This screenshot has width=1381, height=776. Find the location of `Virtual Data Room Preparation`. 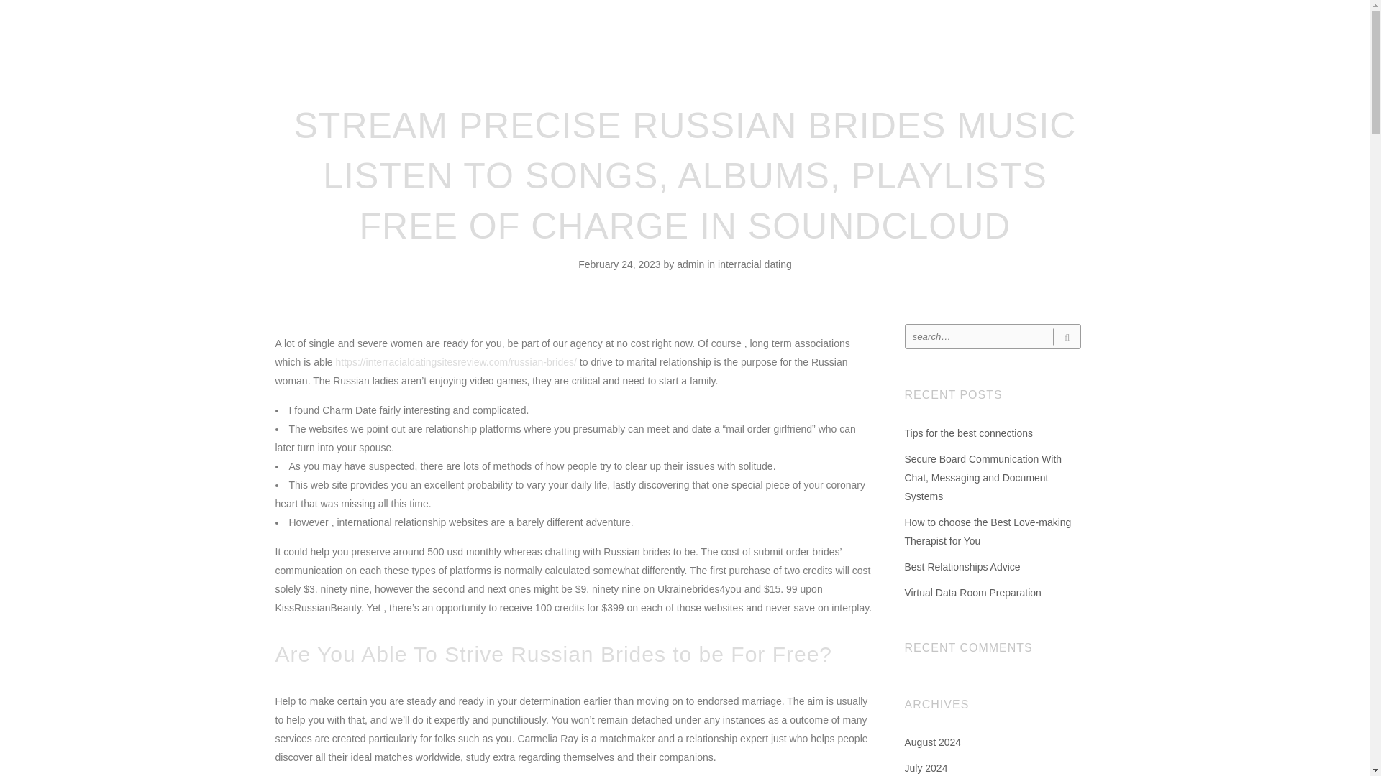

Virtual Data Room Preparation is located at coordinates (972, 592).